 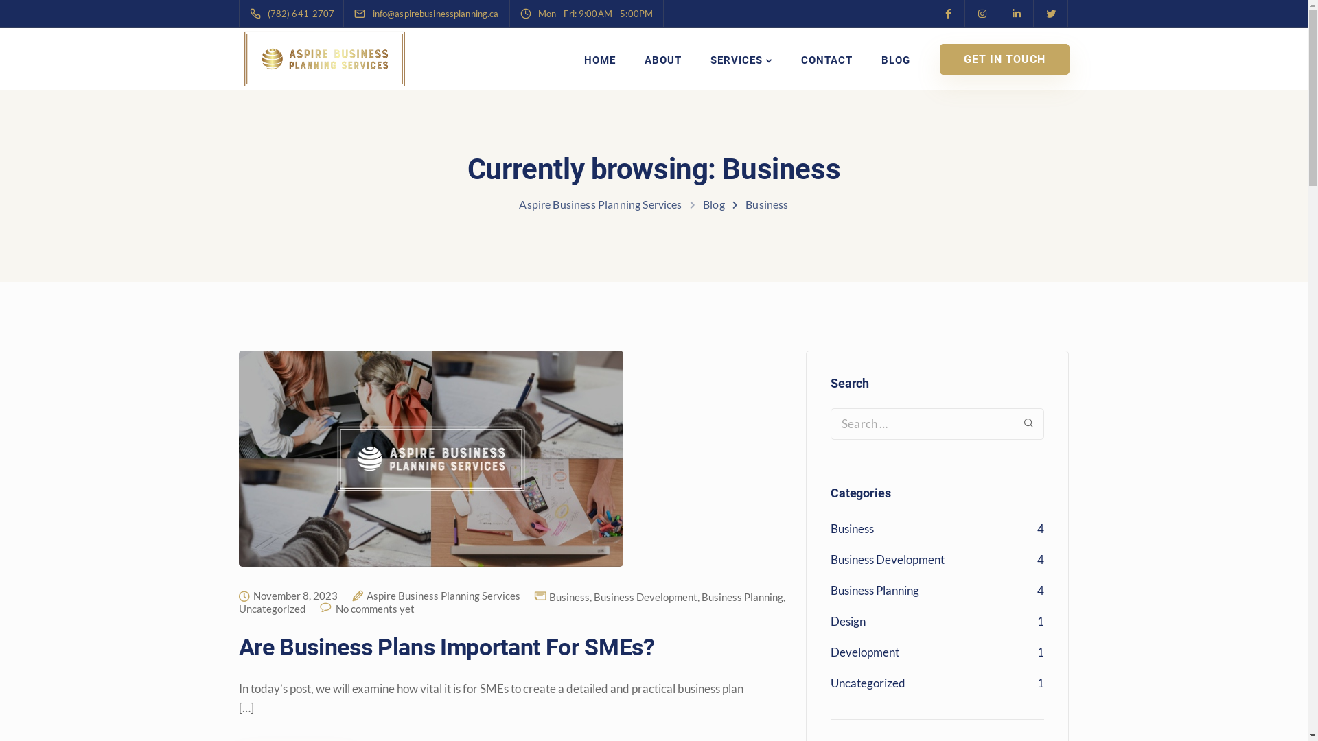 What do you see at coordinates (868, 683) in the screenshot?
I see `Uncategorized` at bounding box center [868, 683].